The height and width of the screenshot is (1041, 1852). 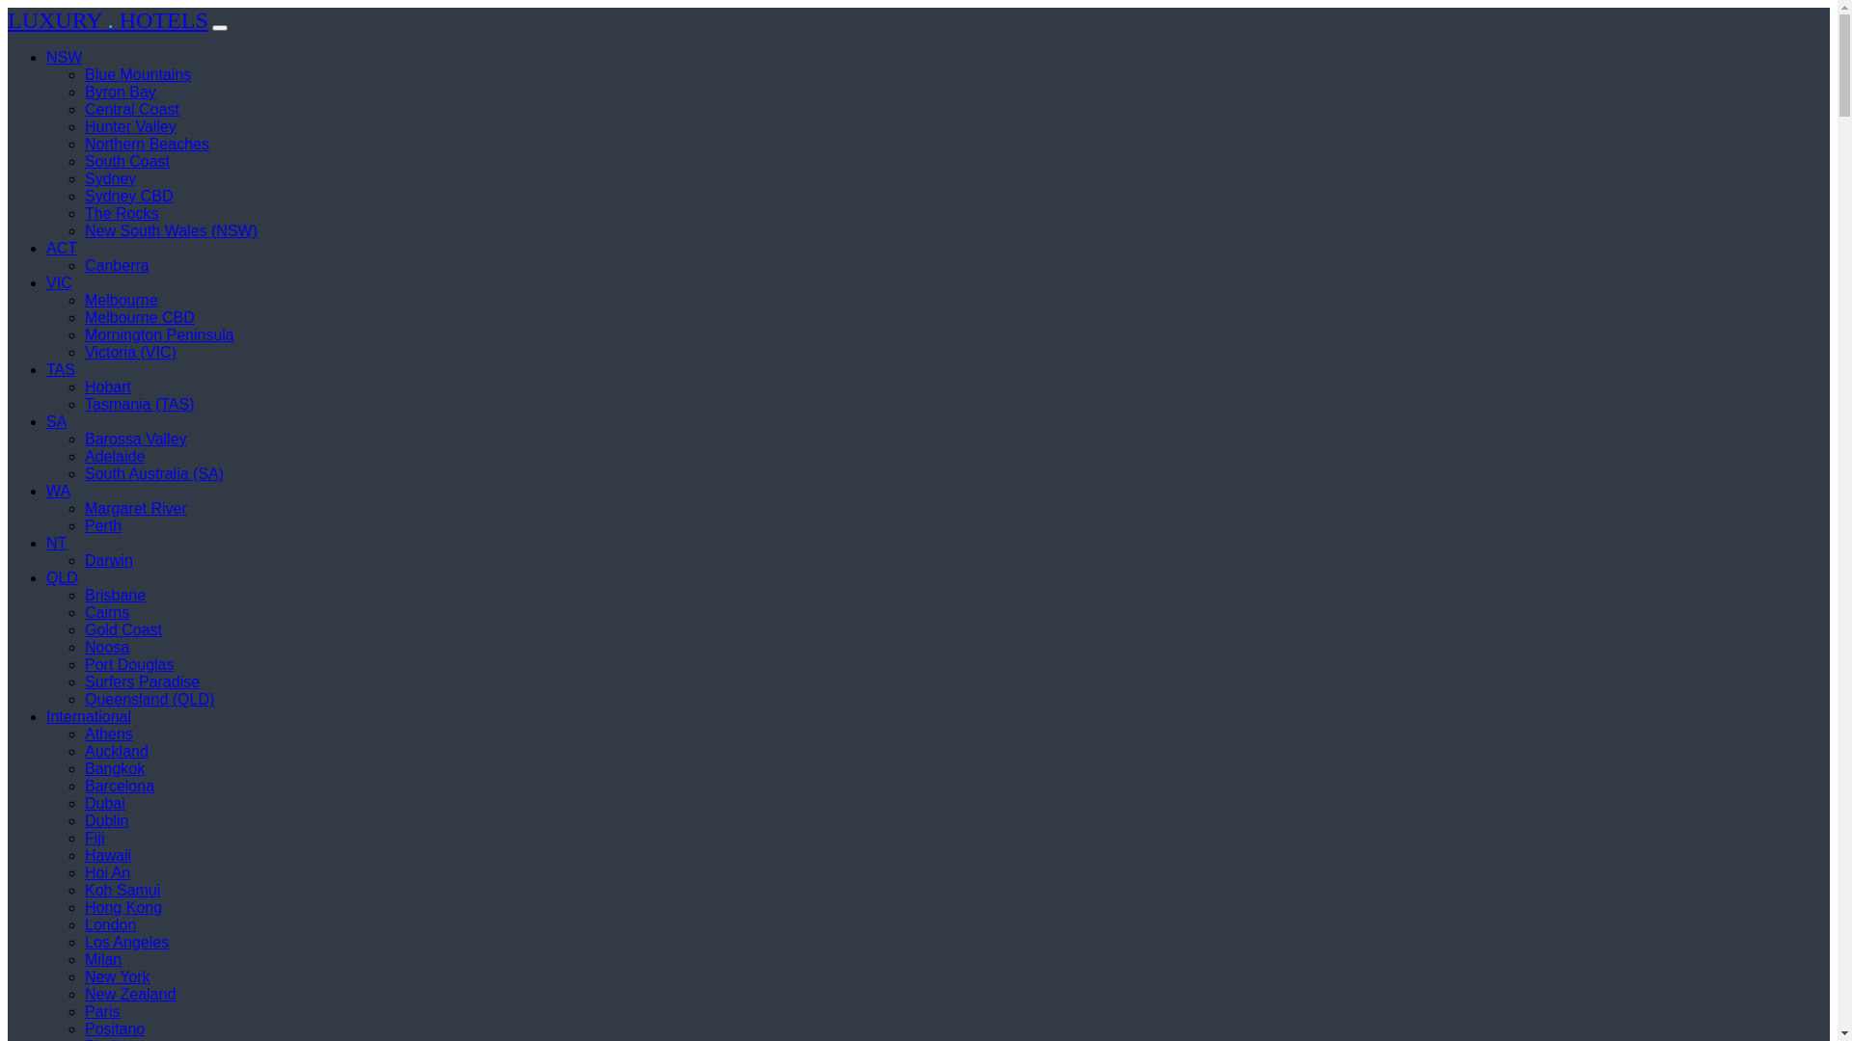 What do you see at coordinates (110, 925) in the screenshot?
I see `London` at bounding box center [110, 925].